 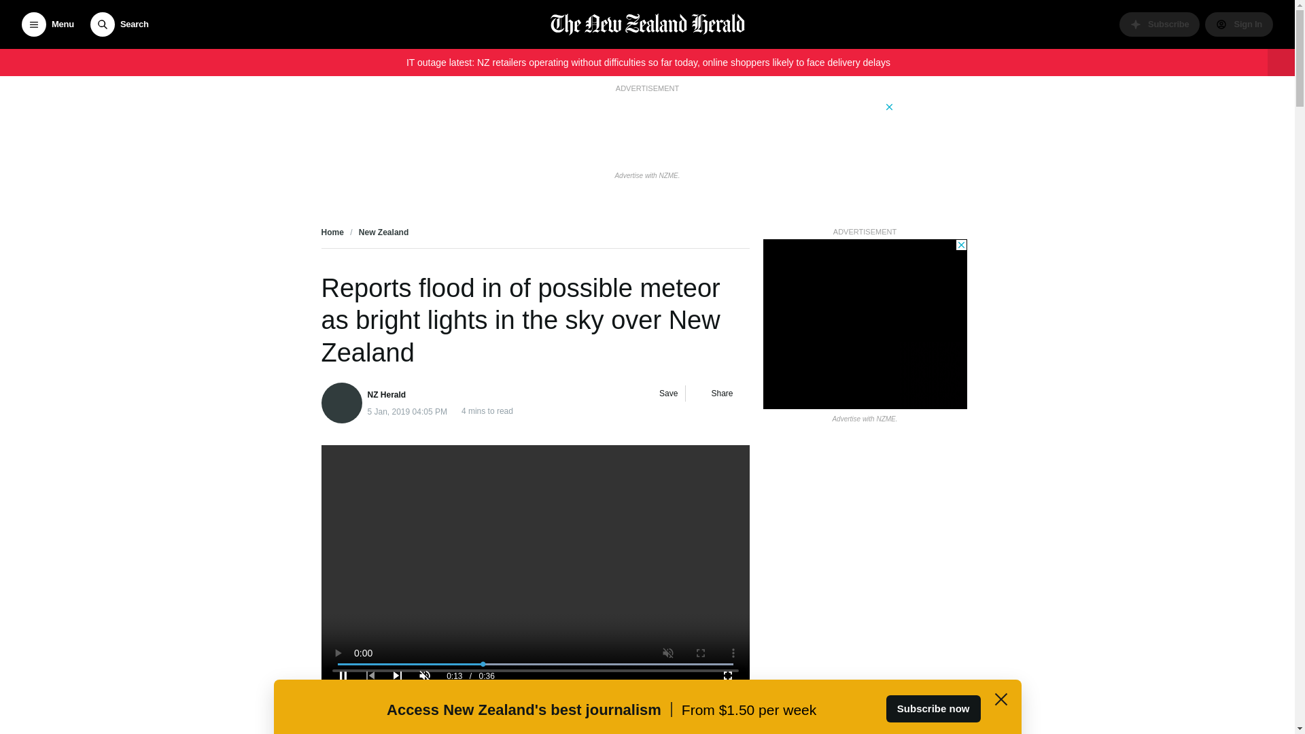 What do you see at coordinates (535, 565) in the screenshot?
I see `Advertisement` at bounding box center [535, 565].